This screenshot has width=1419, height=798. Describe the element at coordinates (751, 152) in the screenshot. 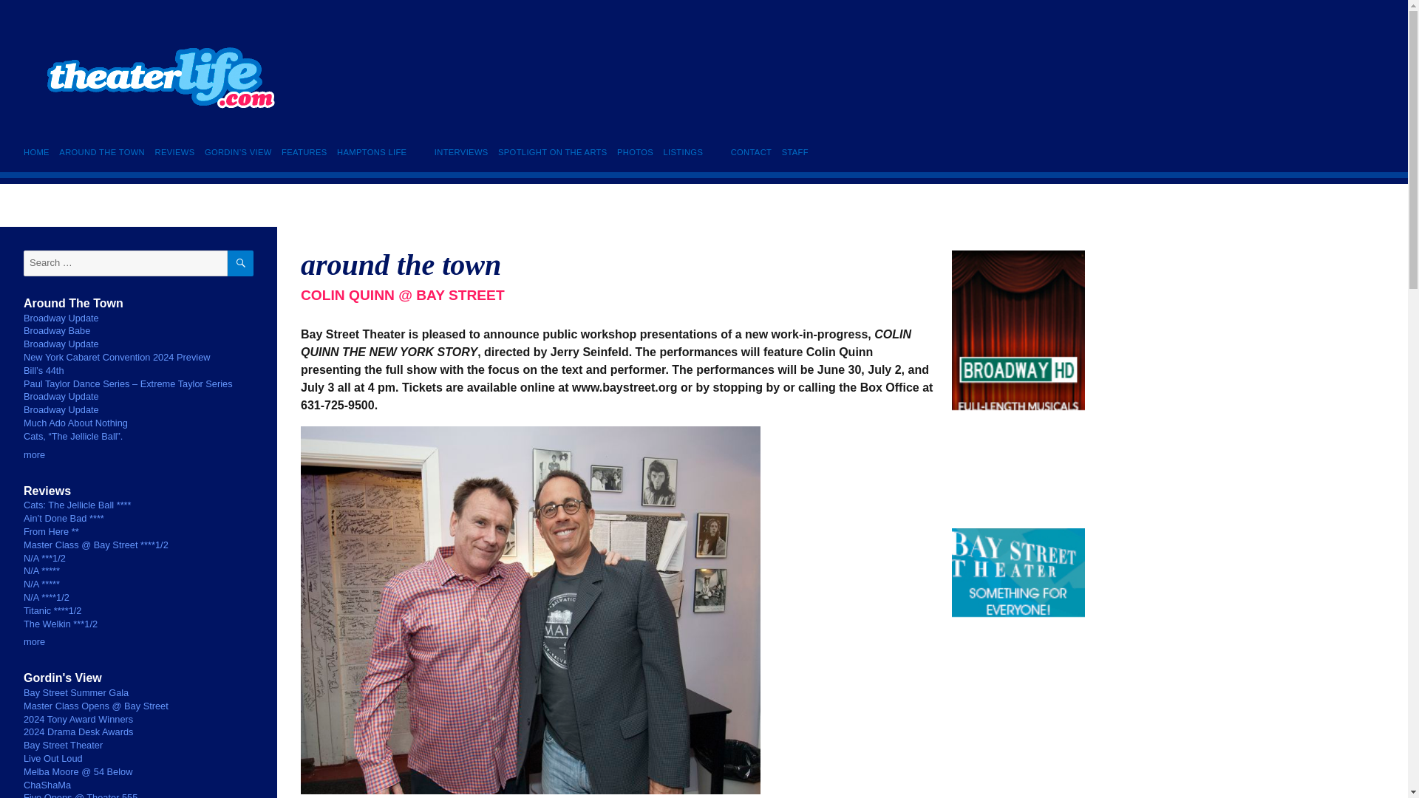

I see `CONTACT` at that location.